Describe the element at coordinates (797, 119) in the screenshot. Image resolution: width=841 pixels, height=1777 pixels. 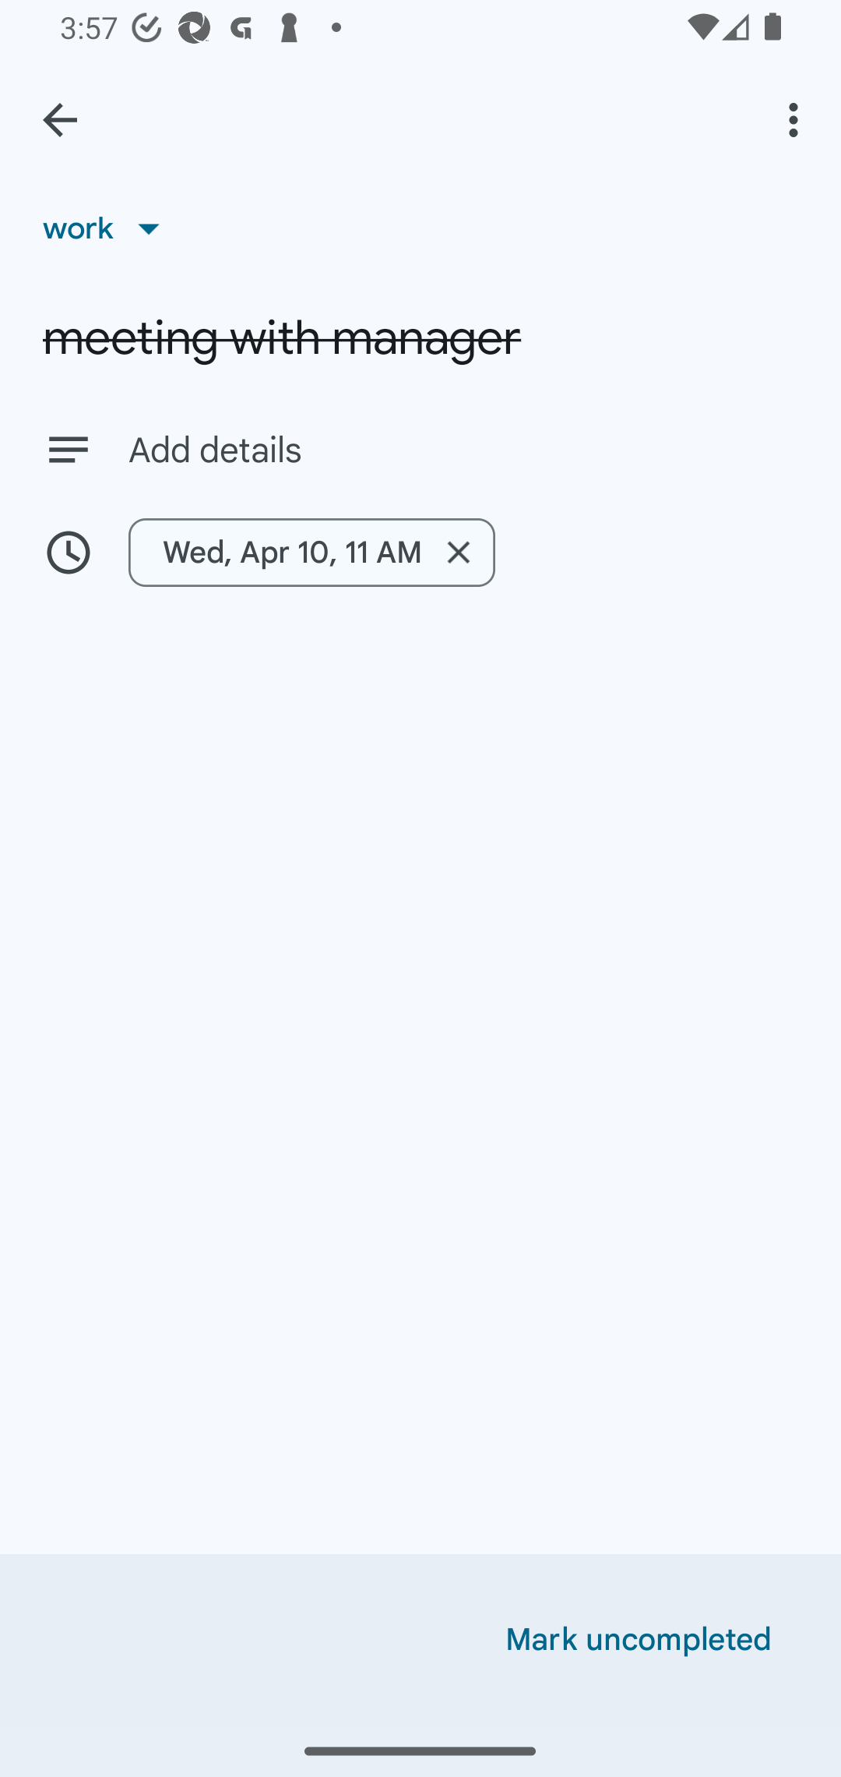
I see `More options` at that location.